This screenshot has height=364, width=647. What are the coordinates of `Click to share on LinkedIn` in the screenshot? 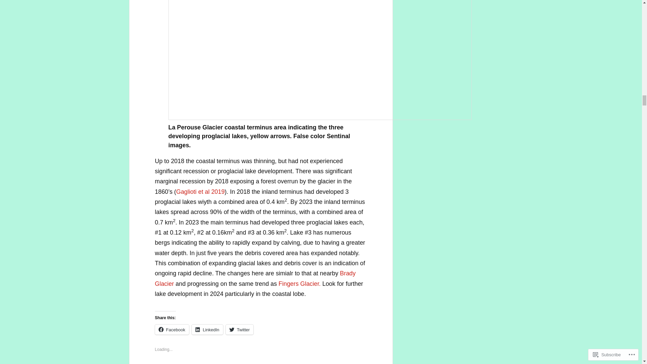 It's located at (207, 330).